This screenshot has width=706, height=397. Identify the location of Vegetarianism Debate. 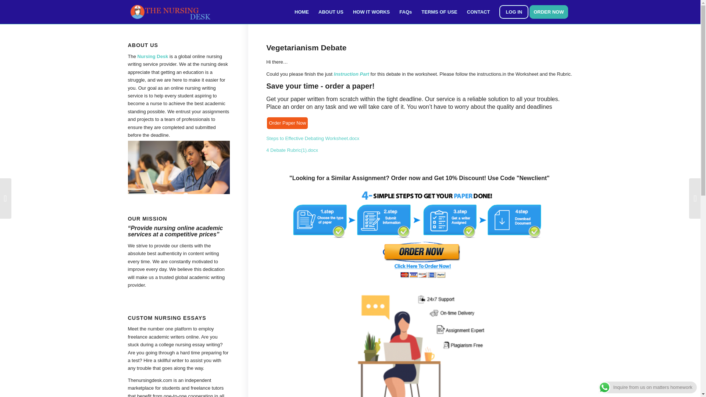
(306, 47).